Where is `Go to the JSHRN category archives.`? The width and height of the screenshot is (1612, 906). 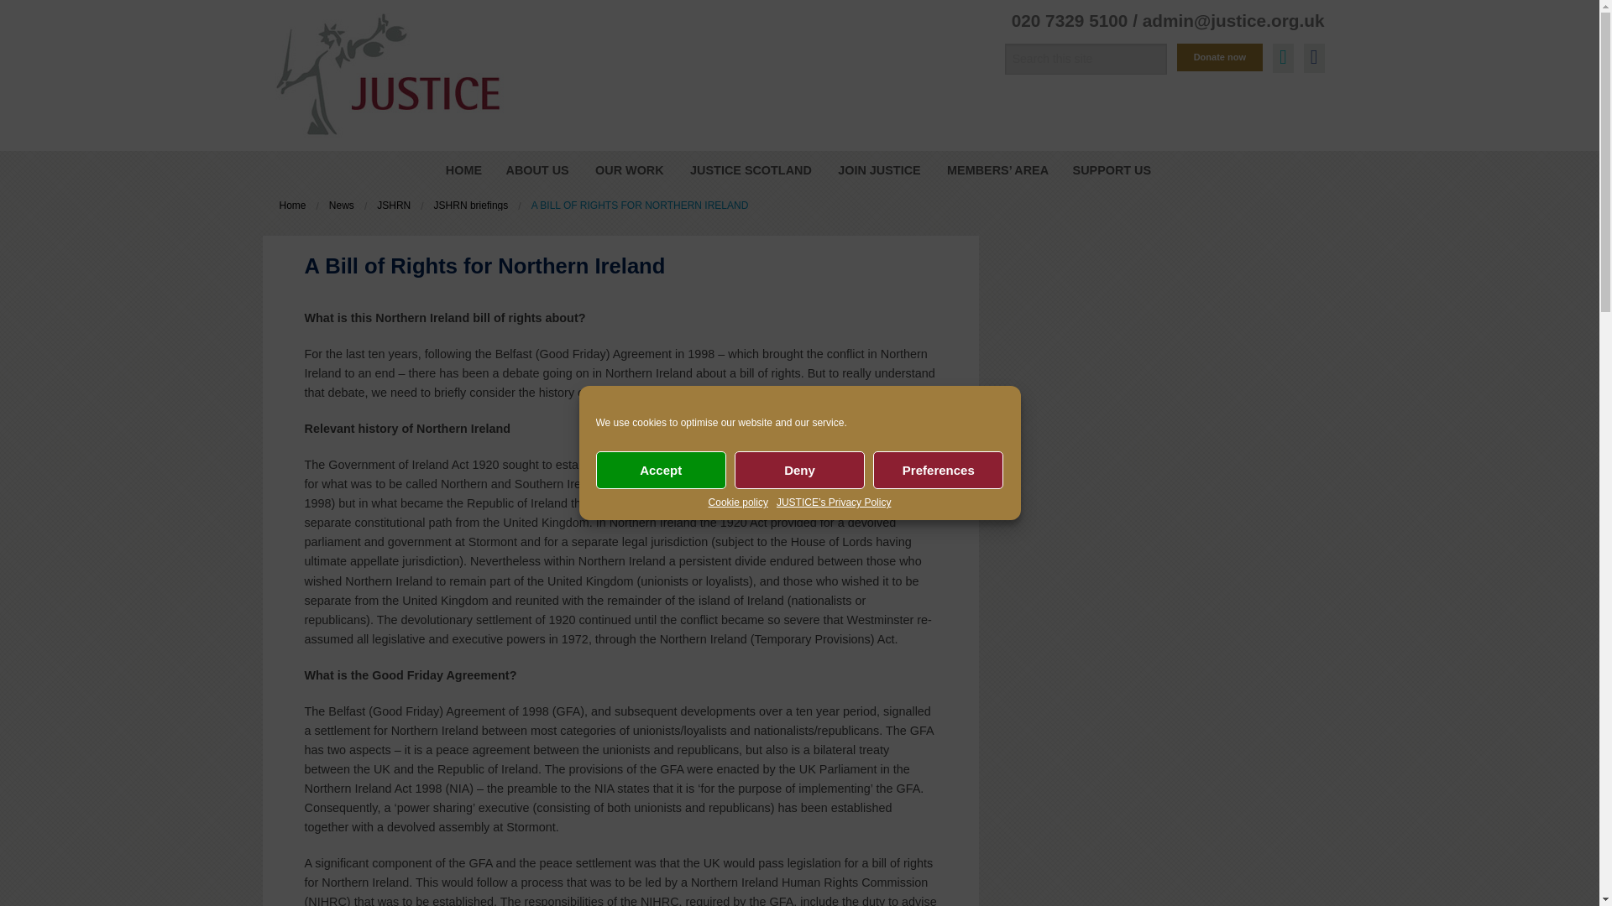
Go to the JSHRN category archives. is located at coordinates (394, 205).